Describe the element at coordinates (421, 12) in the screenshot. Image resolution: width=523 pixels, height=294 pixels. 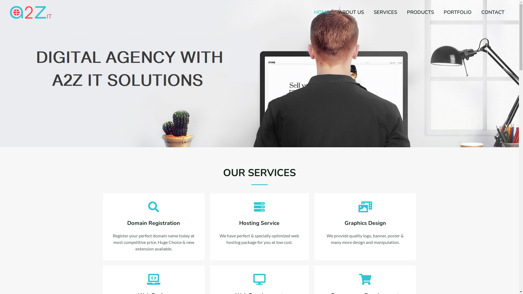
I see `PRODUCTS` at that location.